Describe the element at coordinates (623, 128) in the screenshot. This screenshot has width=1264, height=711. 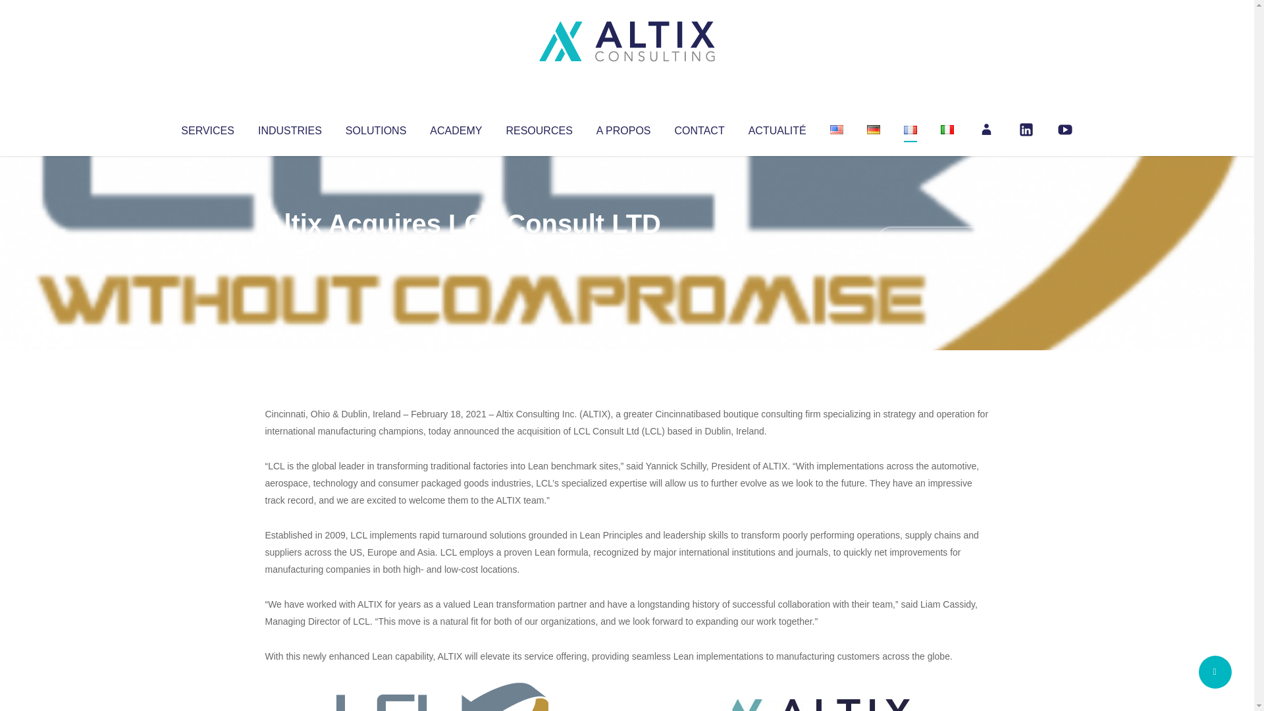
I see `A PROPOS` at that location.